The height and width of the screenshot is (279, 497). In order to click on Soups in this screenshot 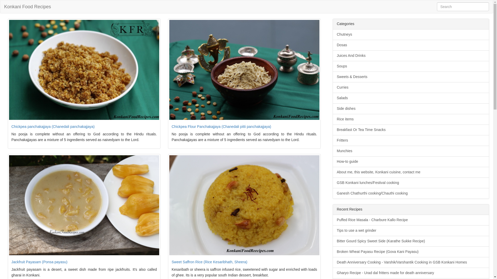, I will do `click(411, 66)`.